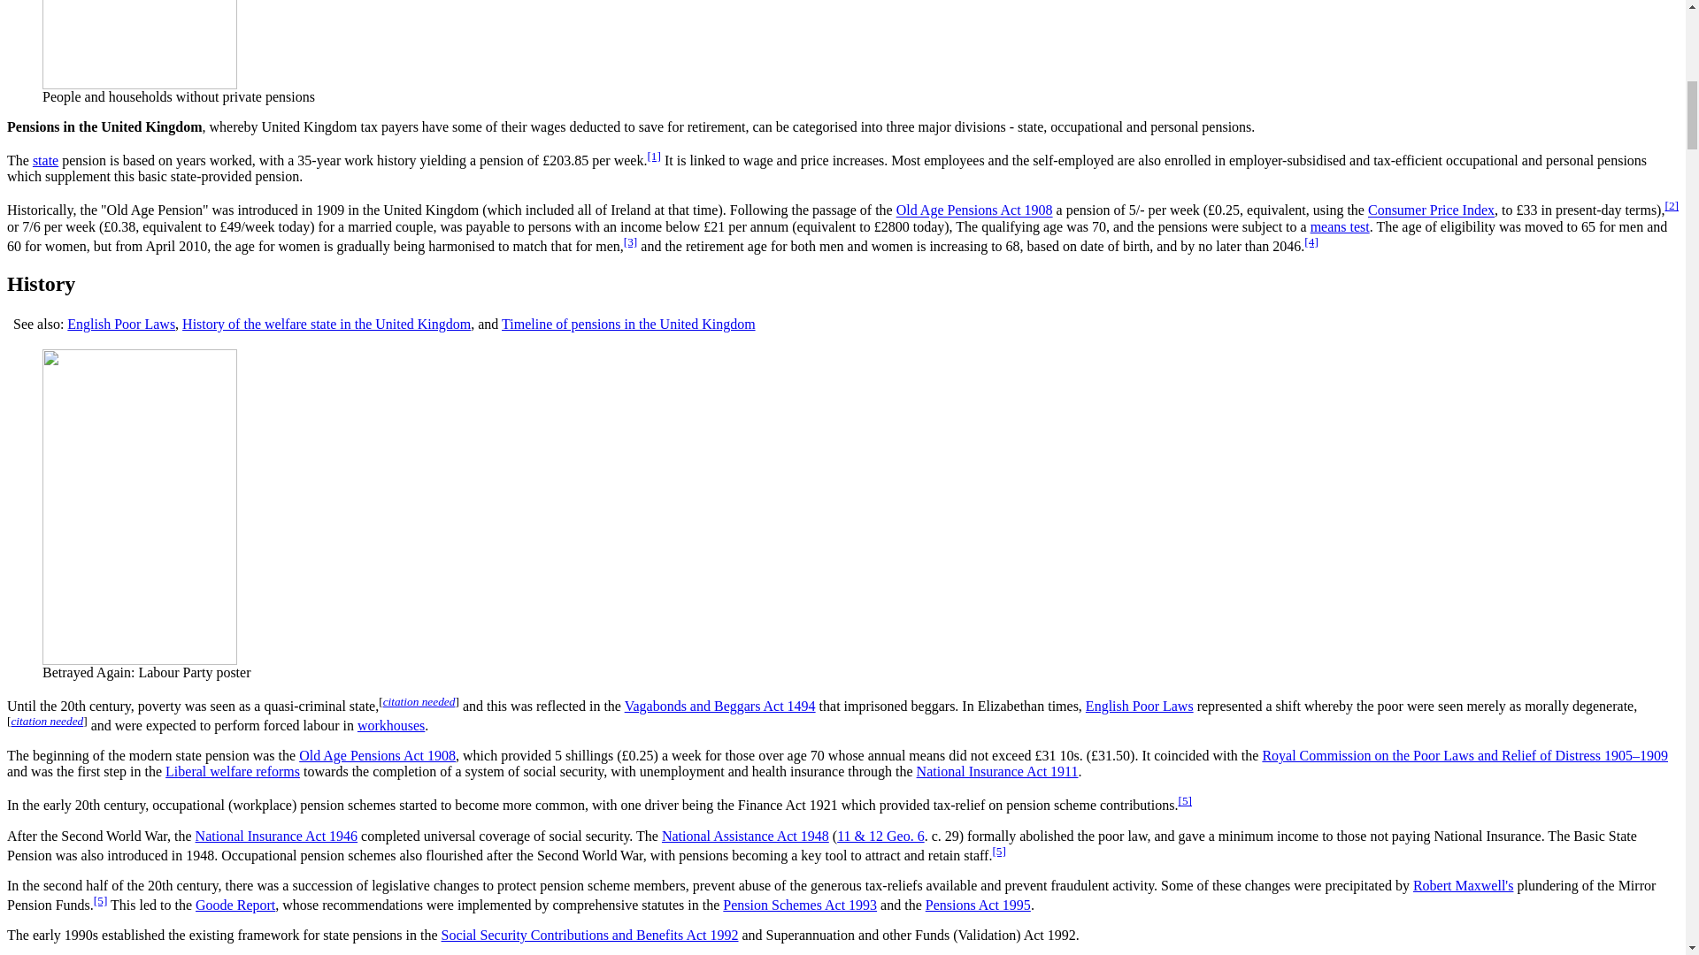  What do you see at coordinates (1340, 226) in the screenshot?
I see `means test` at bounding box center [1340, 226].